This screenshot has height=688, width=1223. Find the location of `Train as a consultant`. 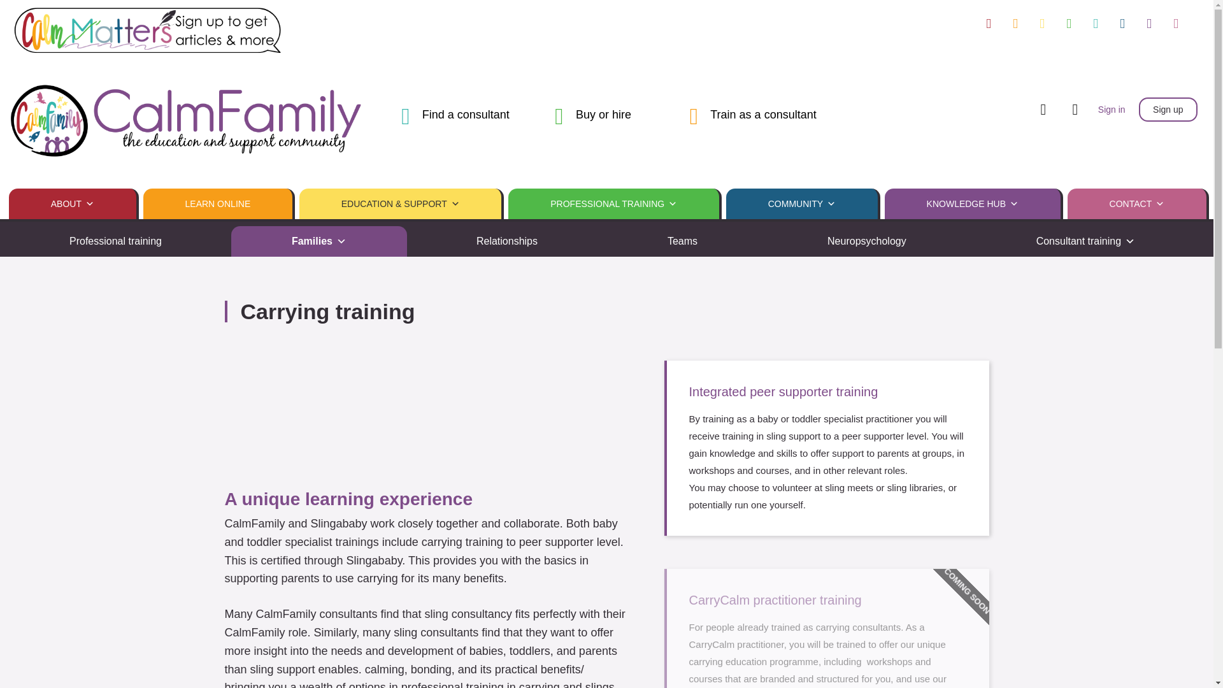

Train as a consultant is located at coordinates (763, 115).